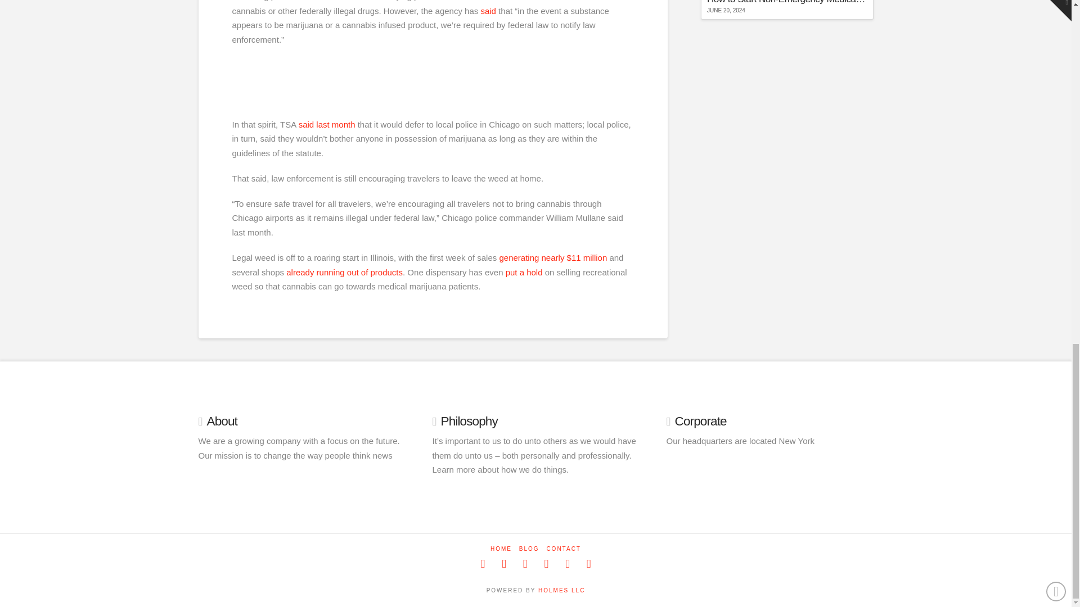 This screenshot has height=607, width=1080. I want to click on said last month , so click(328, 124).